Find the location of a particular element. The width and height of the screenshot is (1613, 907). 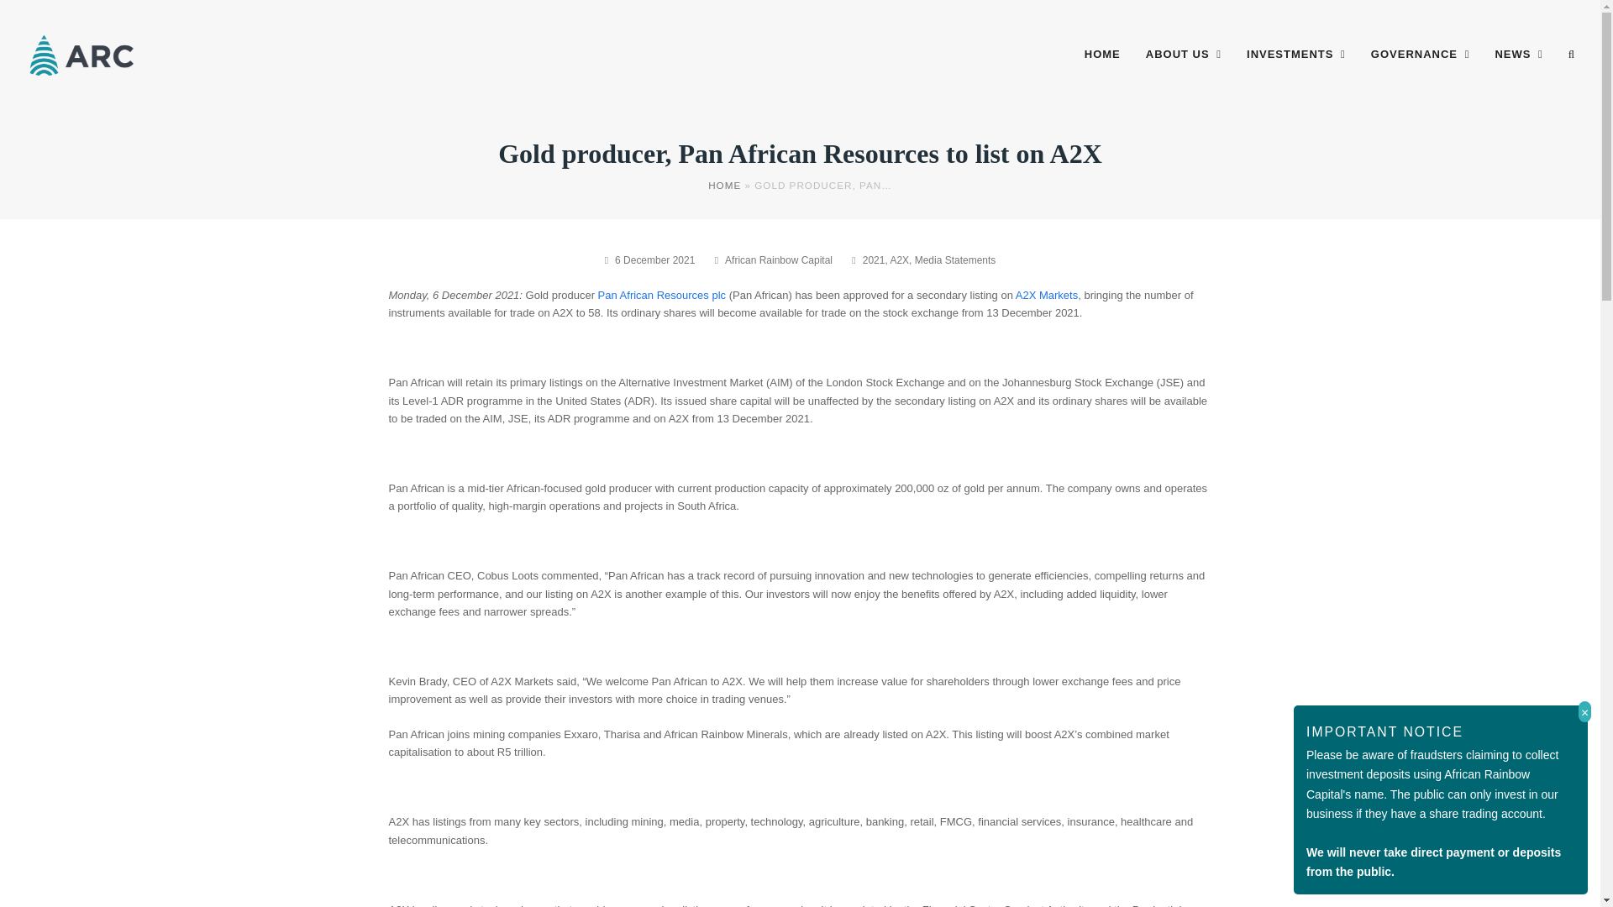

Posts by African Rainbow Capital is located at coordinates (778, 260).